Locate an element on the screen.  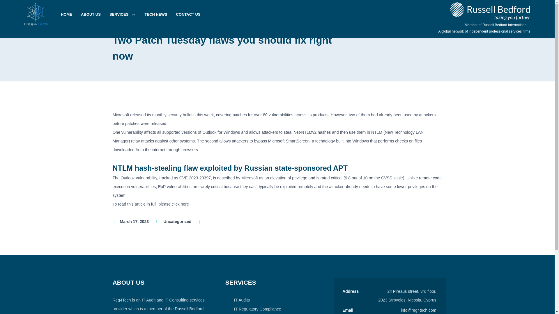
Uncategorized is located at coordinates (177, 222).